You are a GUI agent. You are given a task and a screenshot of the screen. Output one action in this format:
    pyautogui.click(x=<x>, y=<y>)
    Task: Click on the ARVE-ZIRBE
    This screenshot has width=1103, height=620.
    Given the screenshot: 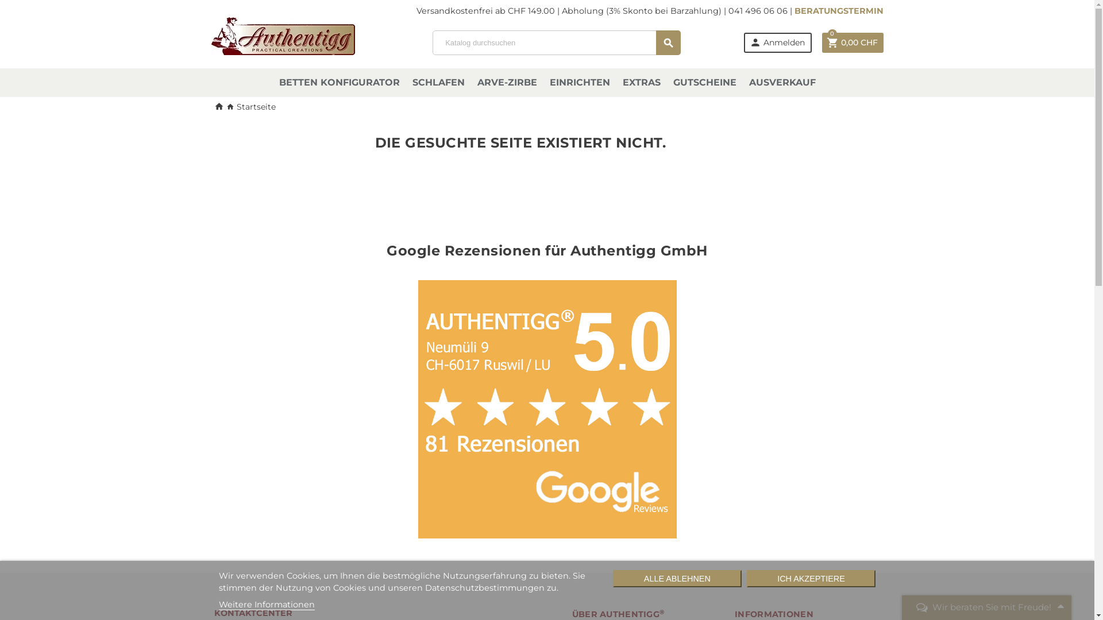 What is the action you would take?
    pyautogui.click(x=507, y=83)
    